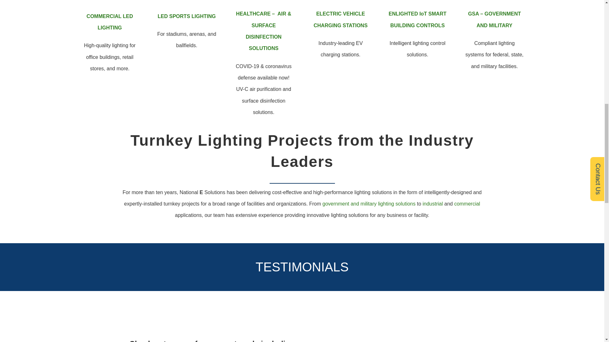 This screenshot has width=609, height=342. I want to click on YouTube video player, so click(405, 328).